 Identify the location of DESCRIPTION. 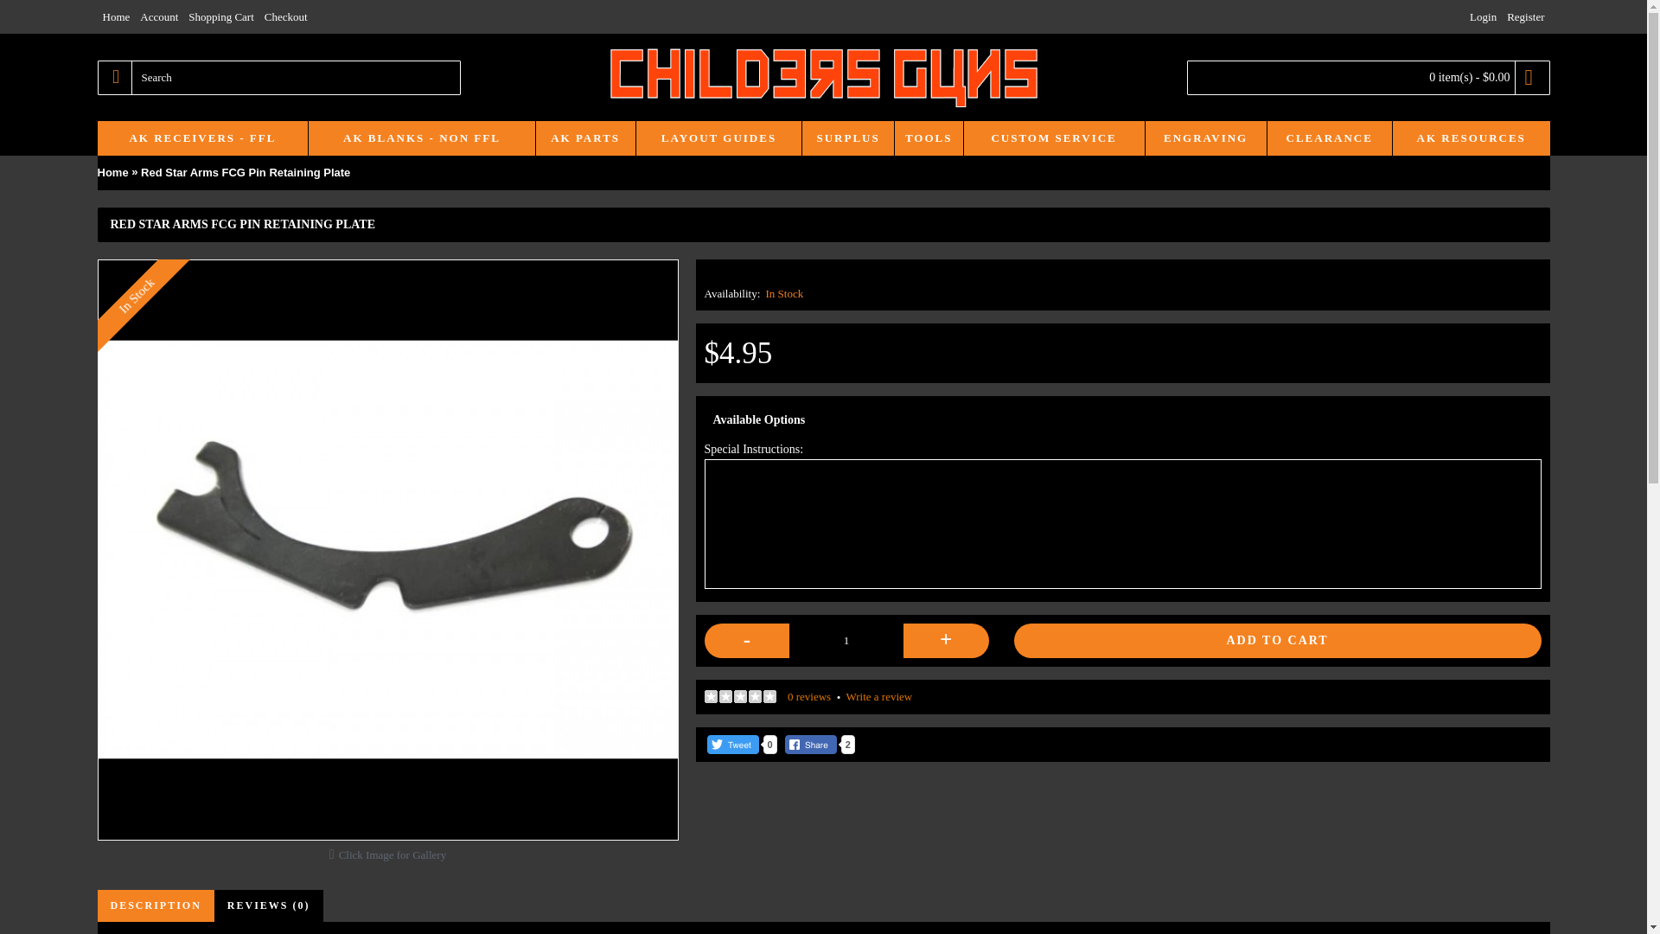
(155, 905).